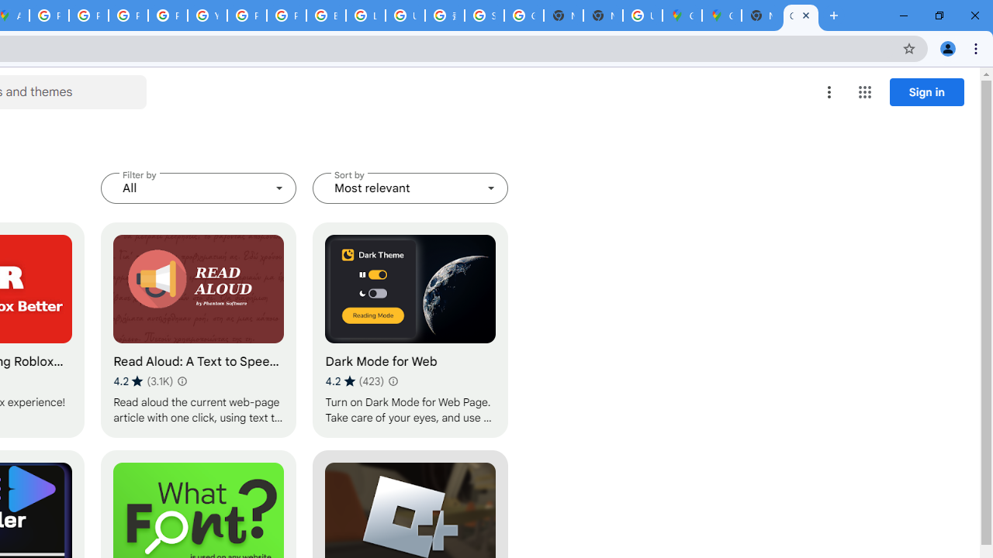 The image size is (993, 558). Describe the element at coordinates (127, 15) in the screenshot. I see `Privacy Help Center - Policies Help` at that location.